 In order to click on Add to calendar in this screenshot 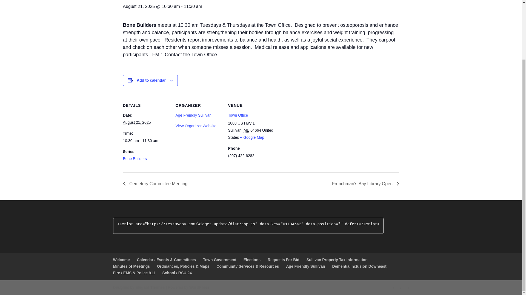, I will do `click(151, 80)`.